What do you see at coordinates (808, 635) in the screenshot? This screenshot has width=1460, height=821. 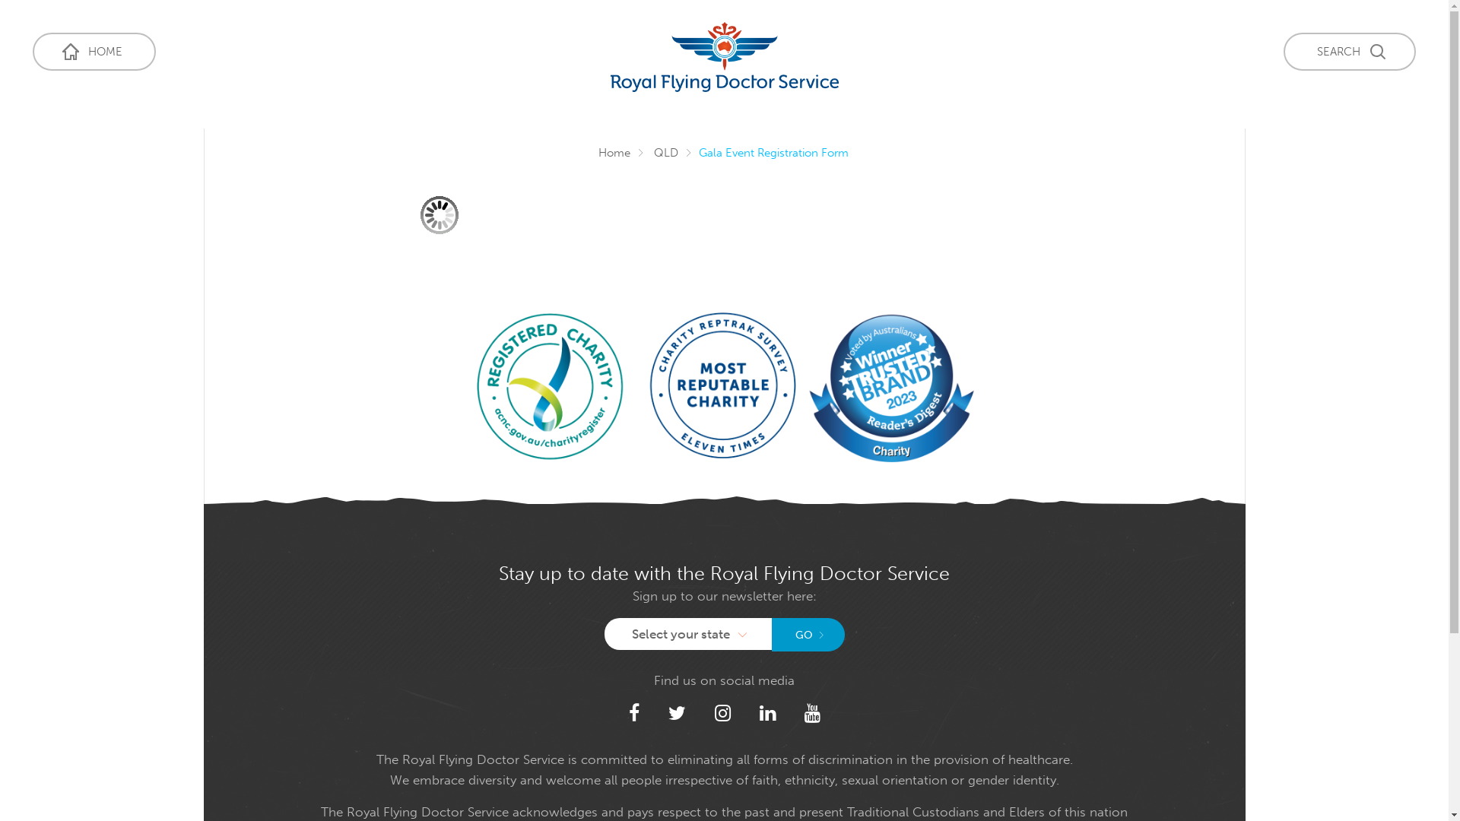 I see `GO` at bounding box center [808, 635].